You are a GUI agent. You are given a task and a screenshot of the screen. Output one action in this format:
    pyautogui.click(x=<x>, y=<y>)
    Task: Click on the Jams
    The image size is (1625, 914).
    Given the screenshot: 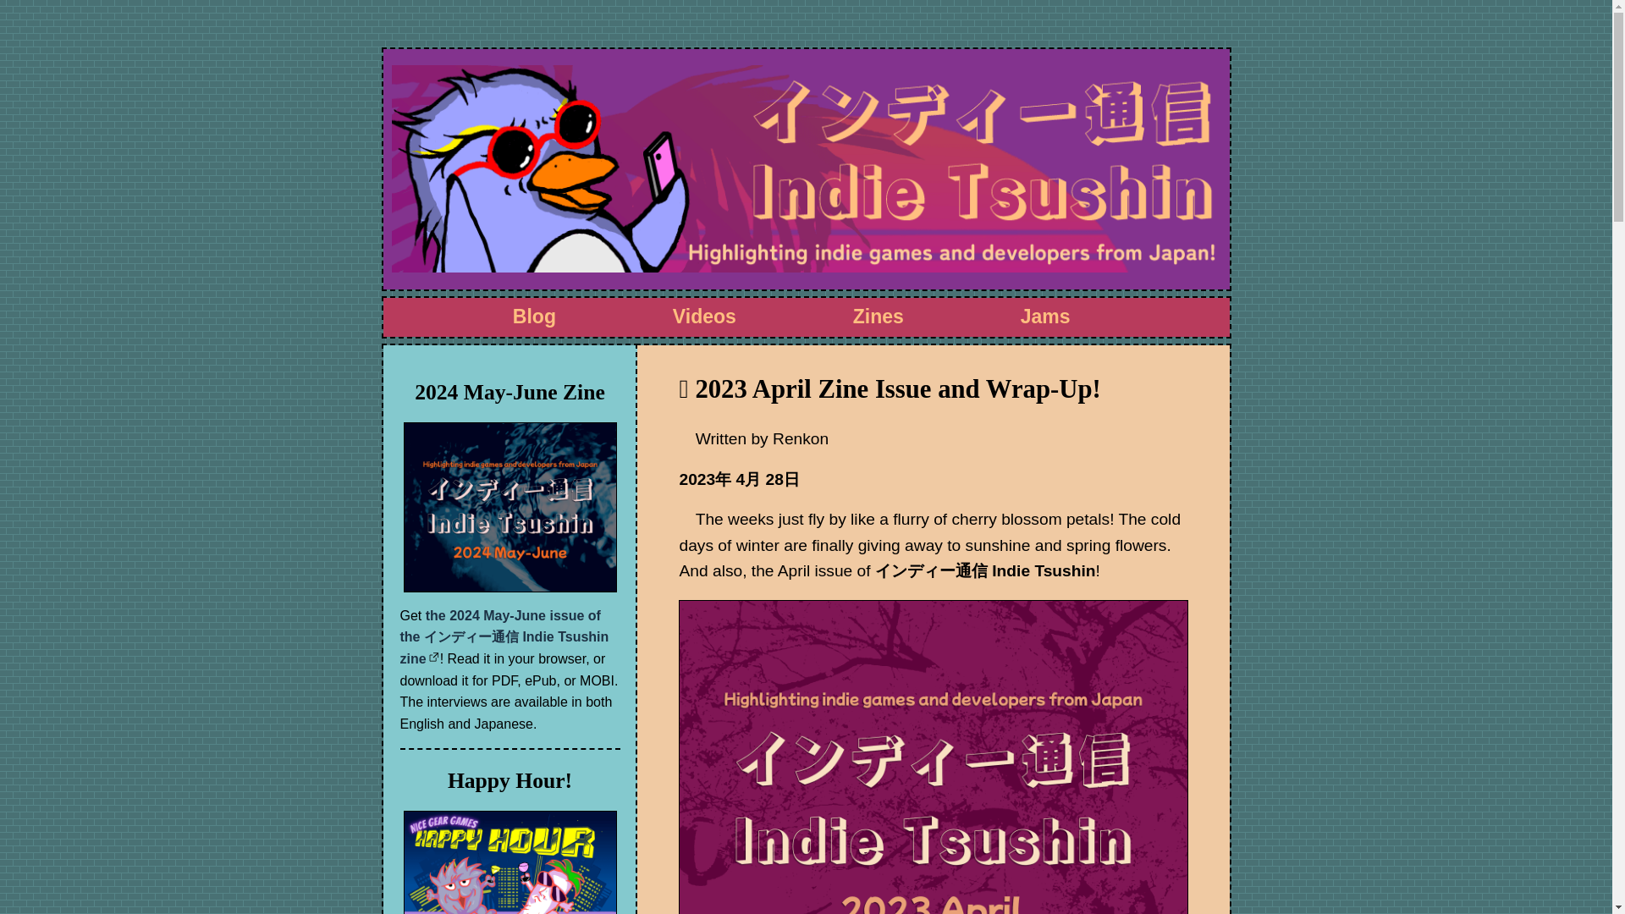 What is the action you would take?
    pyautogui.click(x=1045, y=316)
    